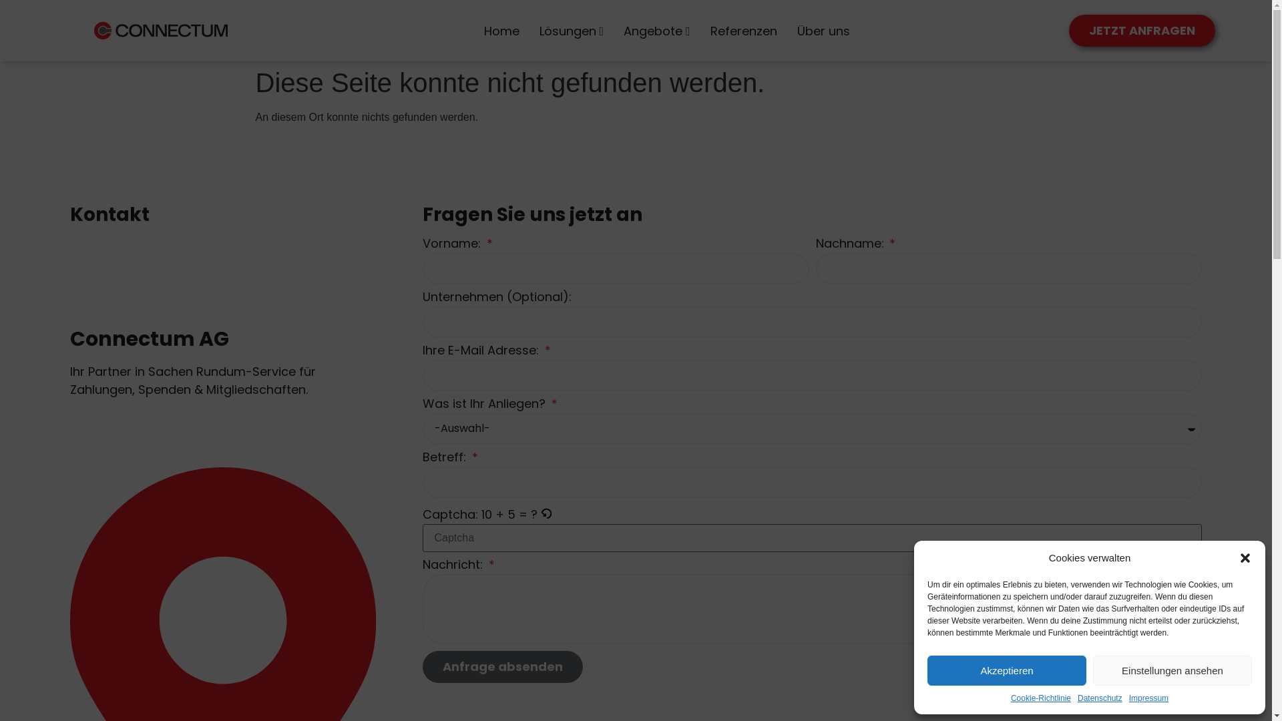 This screenshot has height=721, width=1282. I want to click on JETZT ANFRAGEN, so click(1142, 31).